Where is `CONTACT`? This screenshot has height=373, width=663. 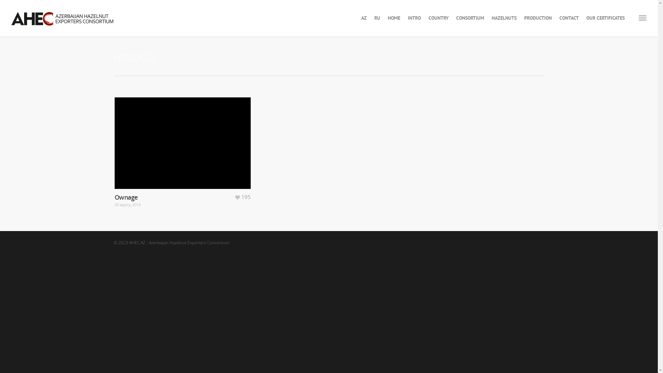
CONTACT is located at coordinates (569, 23).